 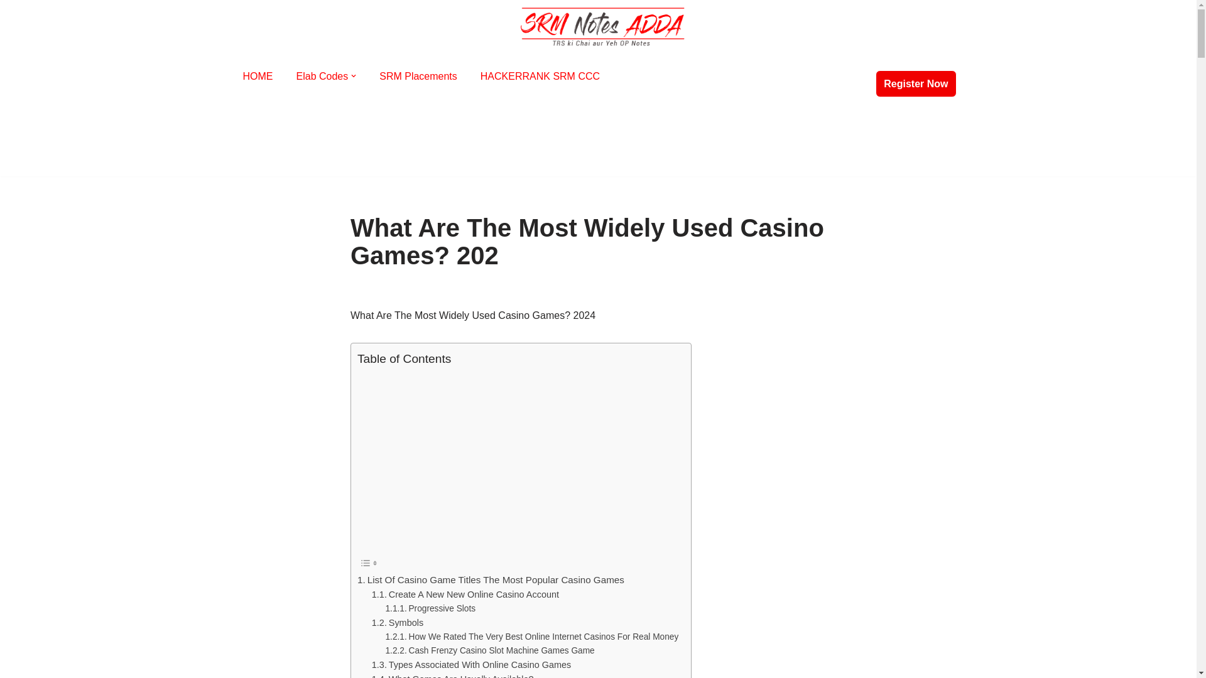 I want to click on Symbols, so click(x=397, y=623).